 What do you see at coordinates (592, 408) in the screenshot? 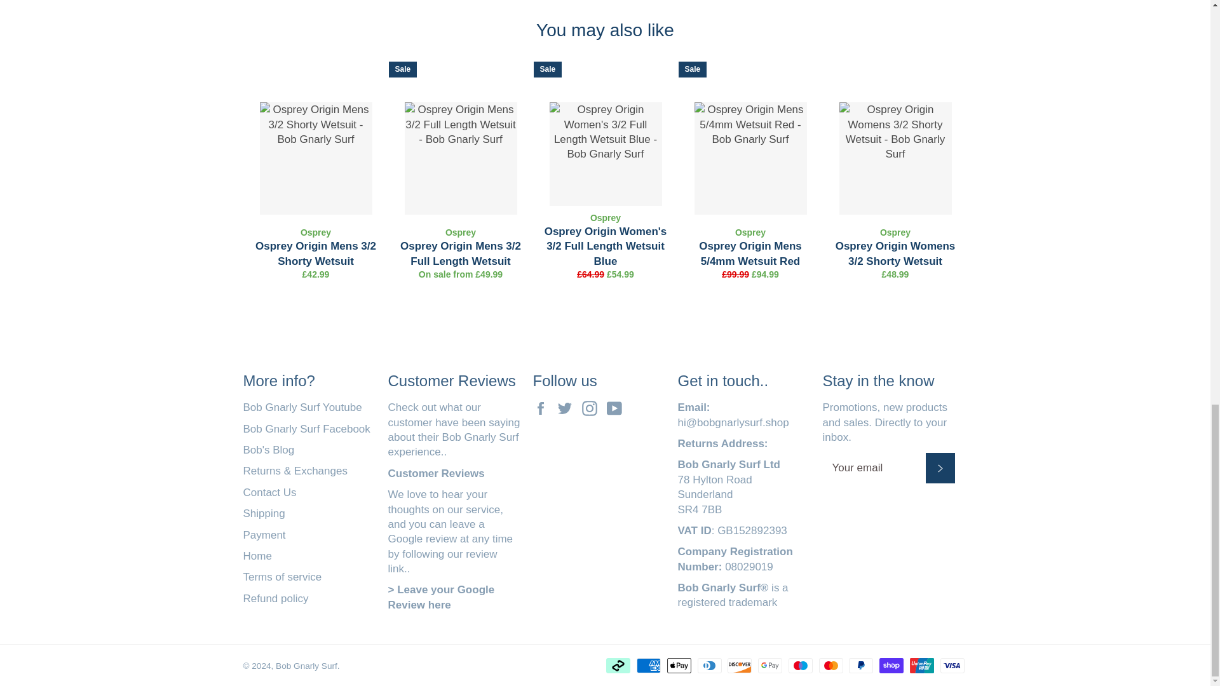
I see `Bob Gnarly Surf on Instagram` at bounding box center [592, 408].